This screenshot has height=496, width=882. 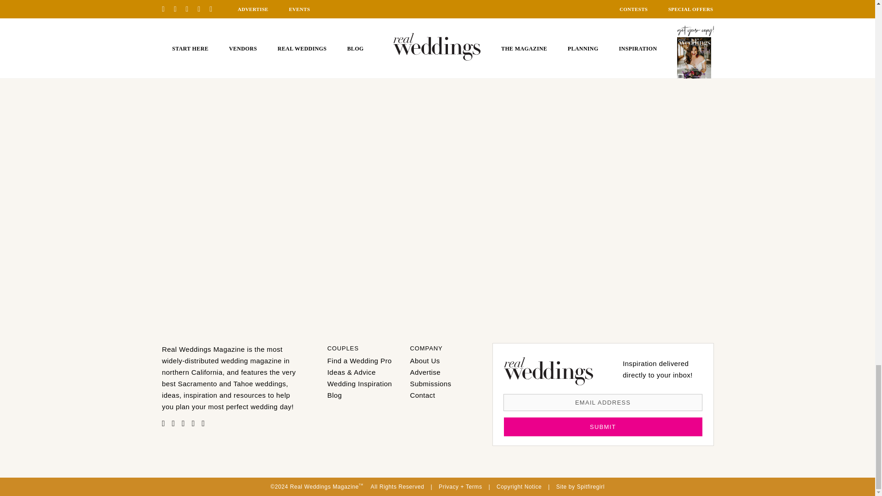 What do you see at coordinates (165, 423) in the screenshot?
I see `Pinterest` at bounding box center [165, 423].